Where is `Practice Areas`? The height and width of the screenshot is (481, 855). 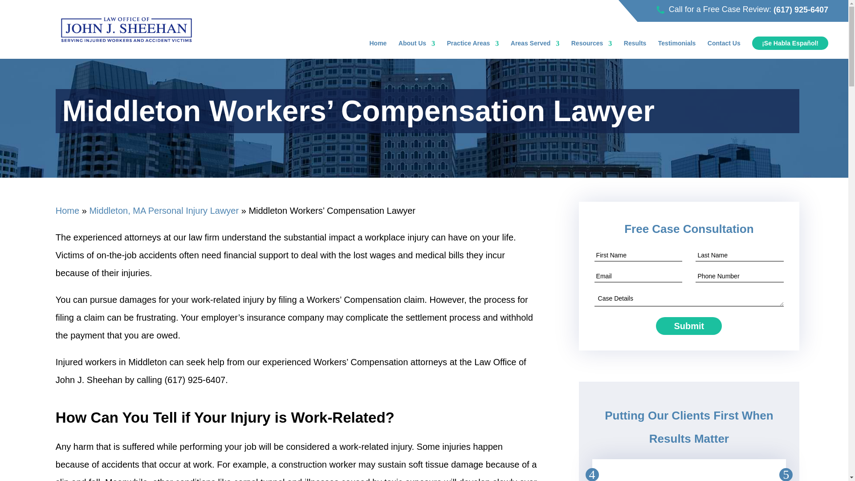 Practice Areas is located at coordinates (473, 45).